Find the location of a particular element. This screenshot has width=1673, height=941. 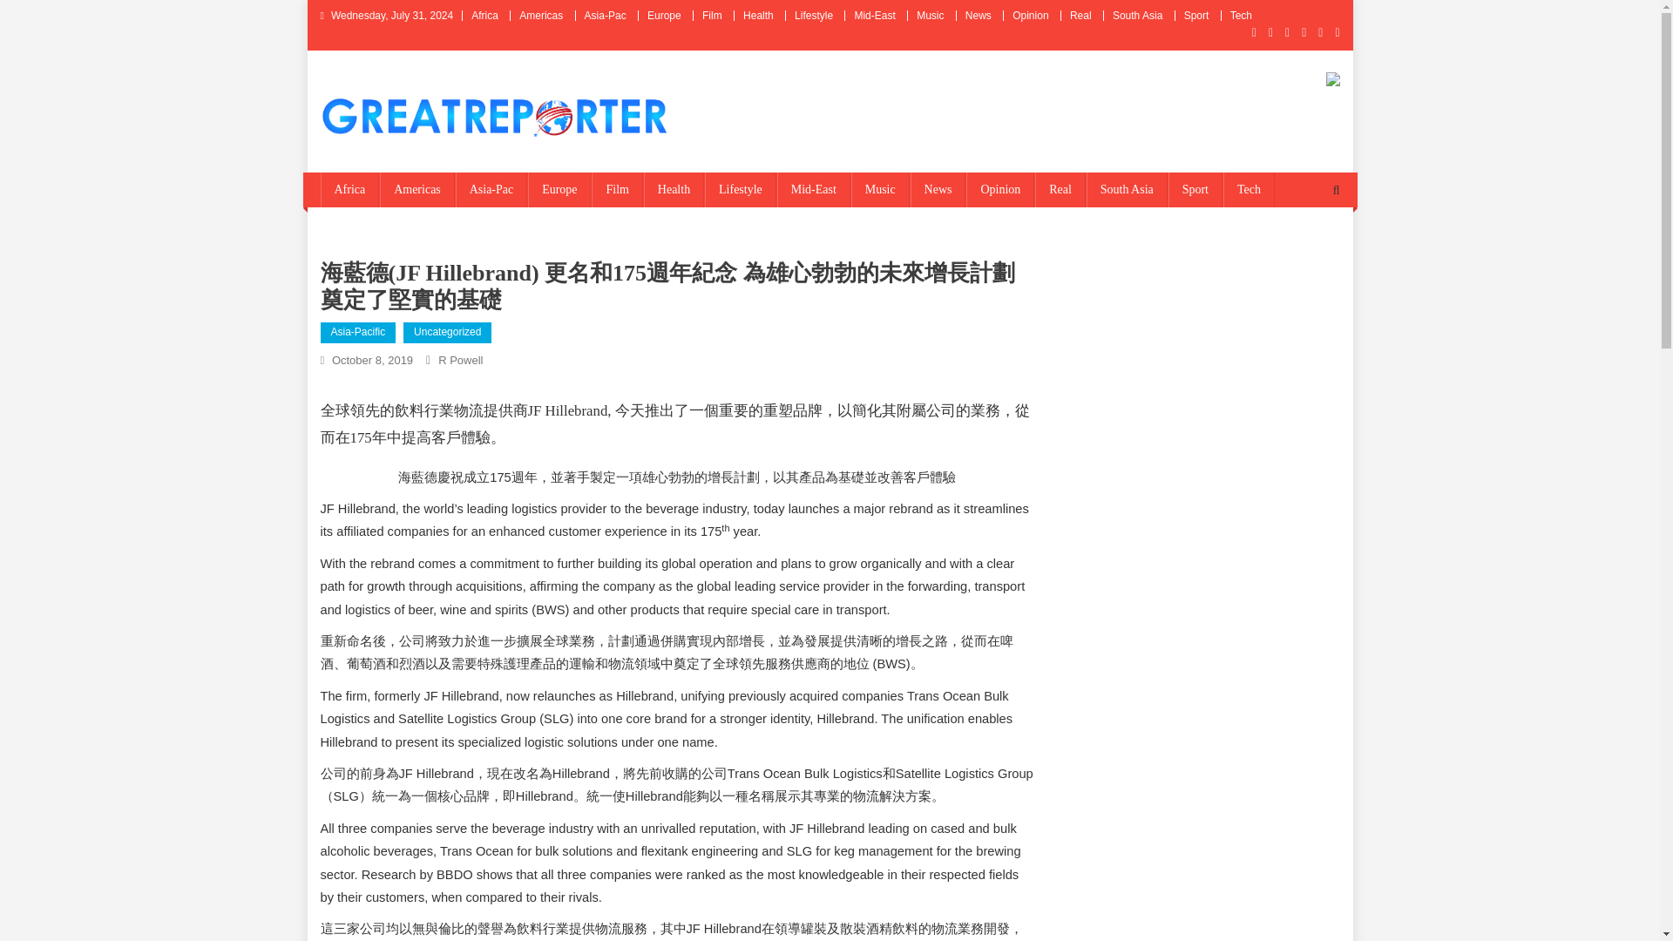

Opinion is located at coordinates (1030, 15).